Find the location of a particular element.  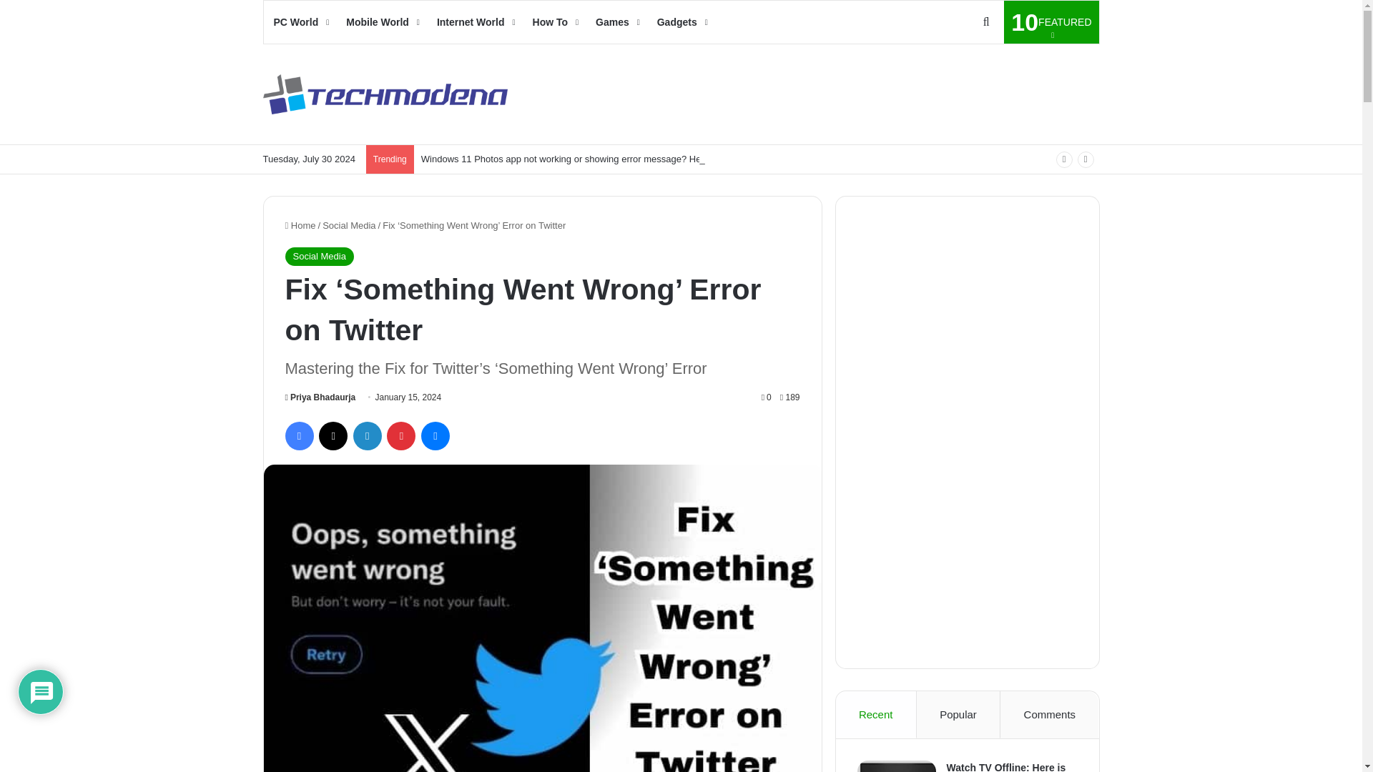

PC World is located at coordinates (300, 21).